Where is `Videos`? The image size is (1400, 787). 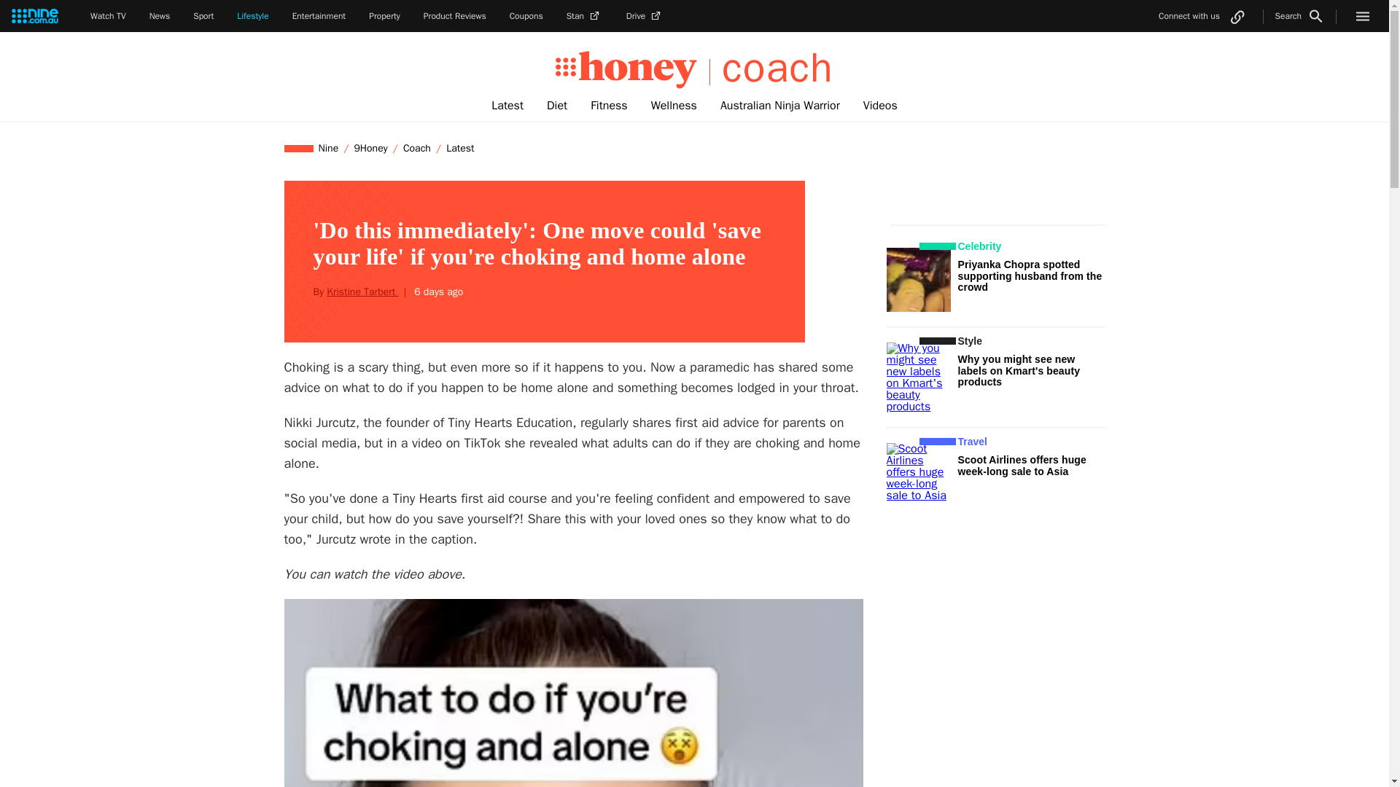
Videos is located at coordinates (879, 106).